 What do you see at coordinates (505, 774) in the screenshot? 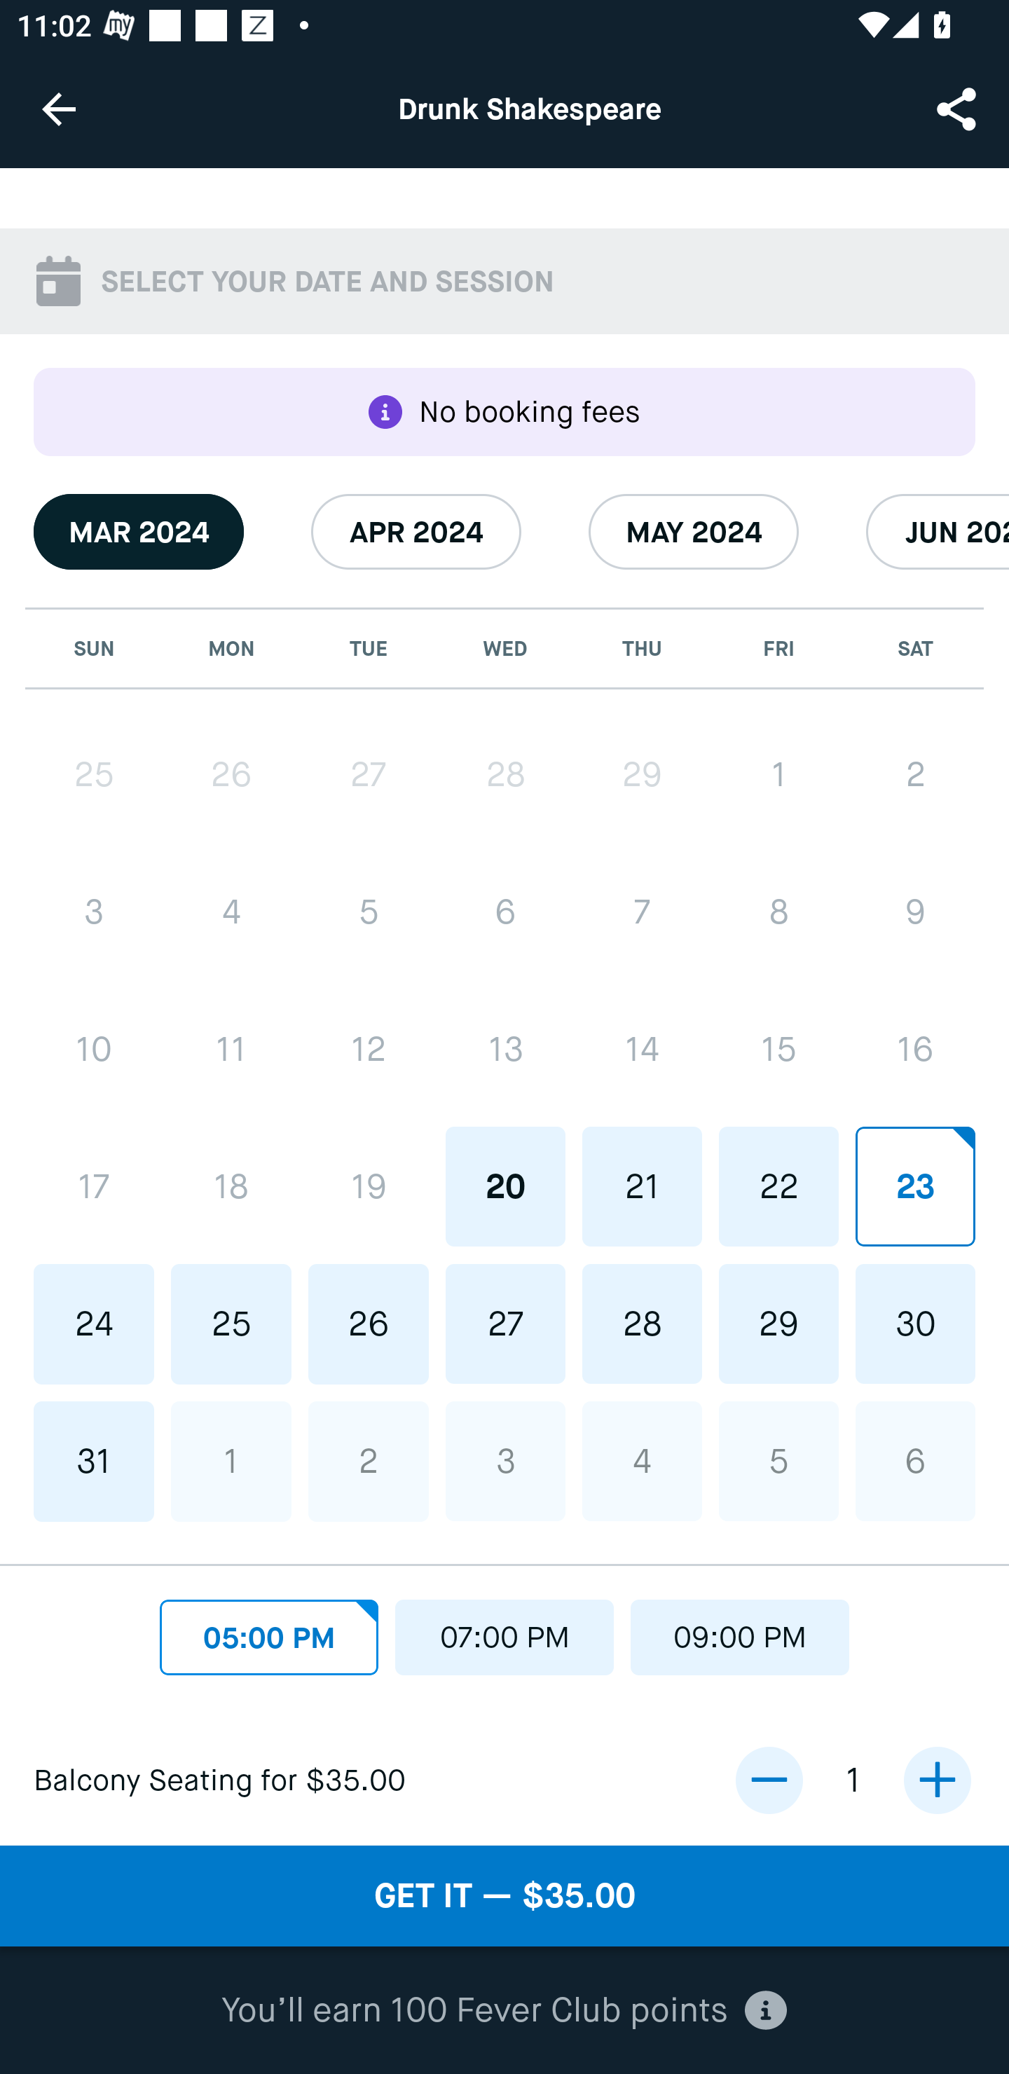
I see `28` at bounding box center [505, 774].